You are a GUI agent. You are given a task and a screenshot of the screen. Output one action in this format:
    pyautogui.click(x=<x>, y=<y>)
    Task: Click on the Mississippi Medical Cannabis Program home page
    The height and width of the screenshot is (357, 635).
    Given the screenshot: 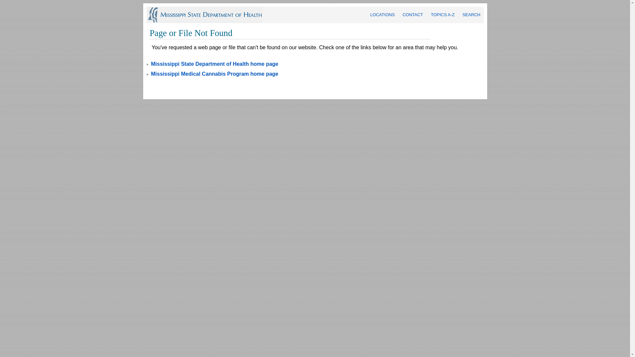 What is the action you would take?
    pyautogui.click(x=214, y=74)
    